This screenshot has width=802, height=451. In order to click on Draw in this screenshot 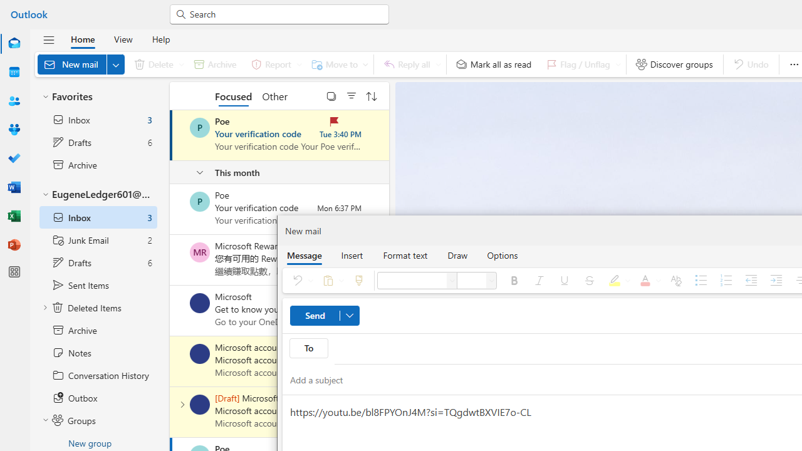, I will do `click(457, 255)`.